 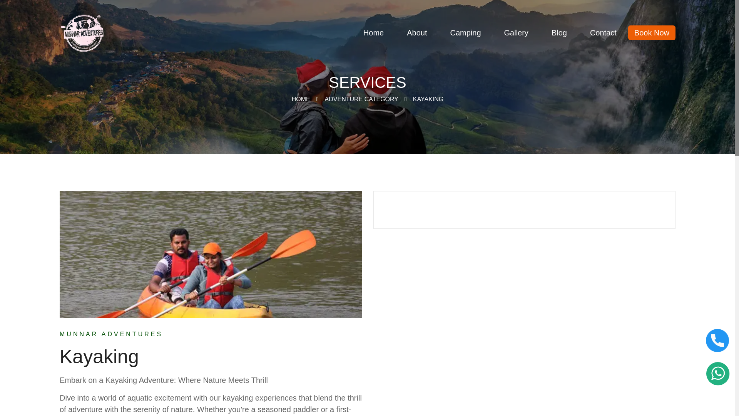 I want to click on Camping, so click(x=465, y=32).